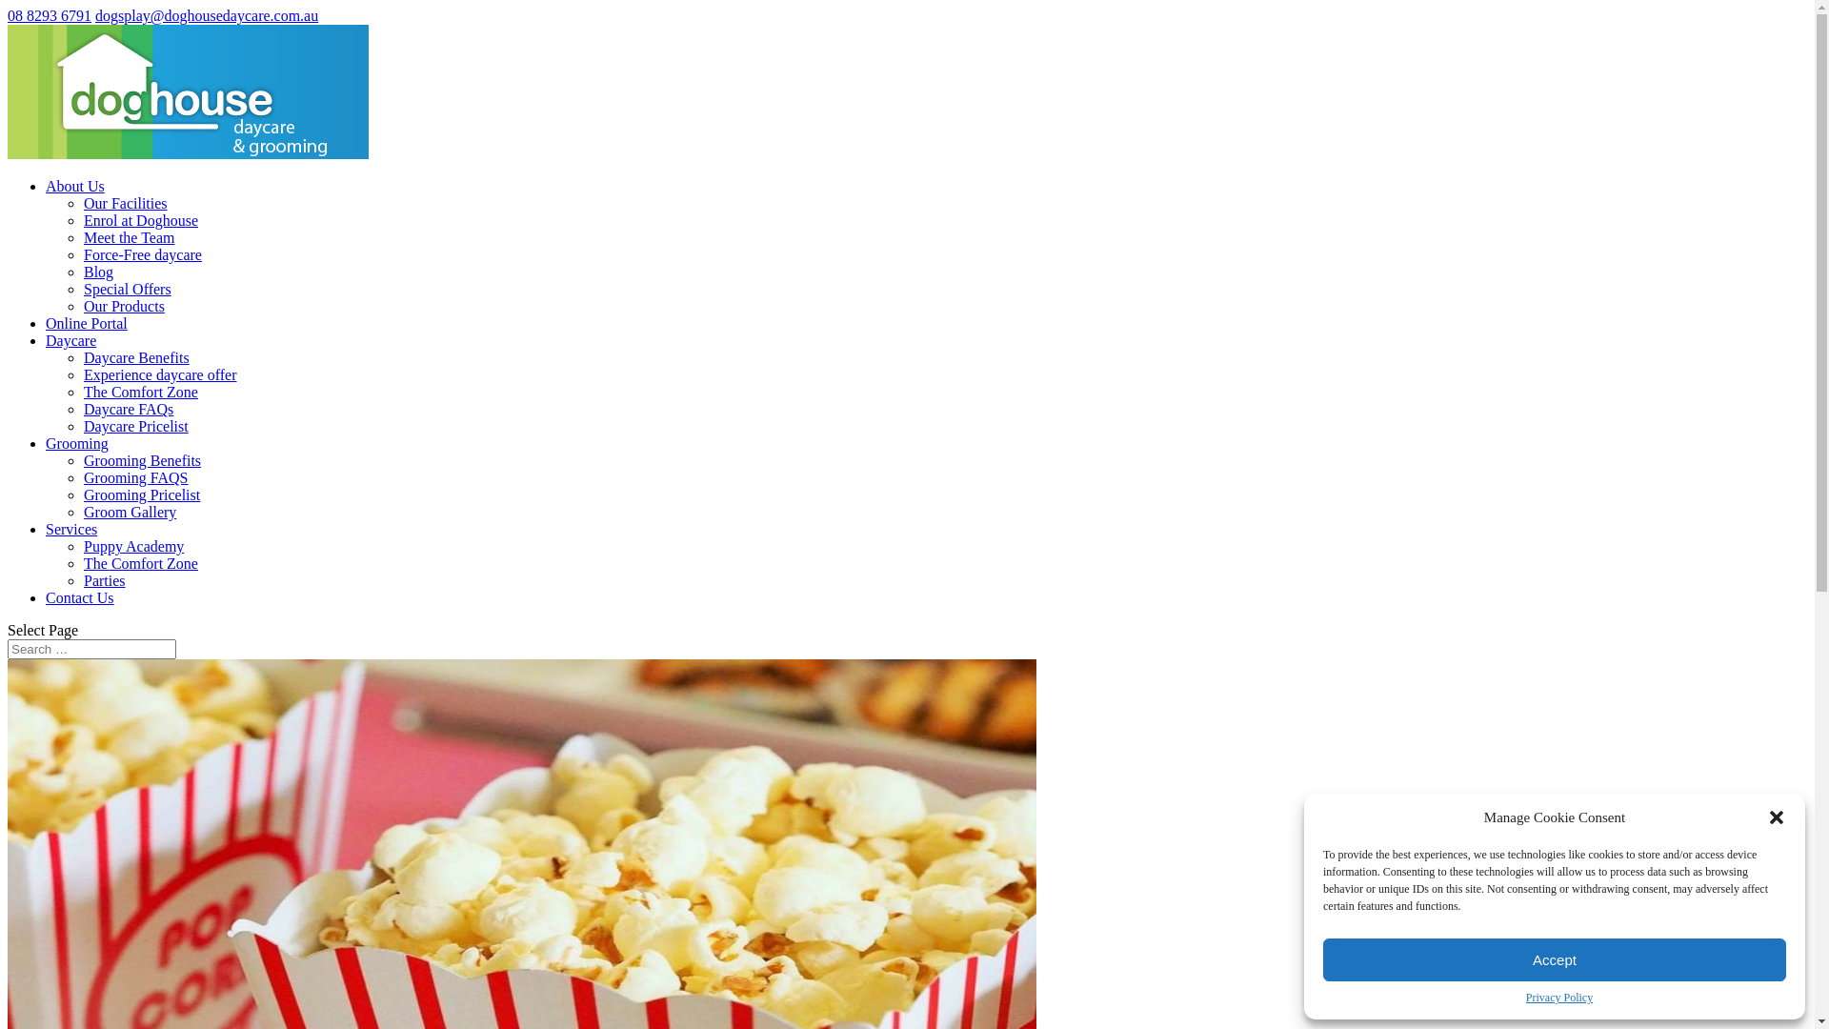  What do you see at coordinates (141, 564) in the screenshot?
I see `The Comfort Zone` at bounding box center [141, 564].